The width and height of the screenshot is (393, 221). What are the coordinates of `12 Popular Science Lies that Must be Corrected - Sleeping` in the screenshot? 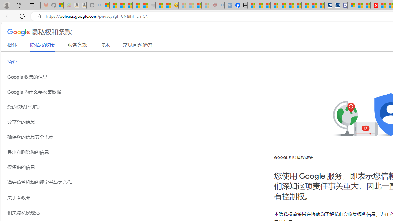 It's located at (205, 6).